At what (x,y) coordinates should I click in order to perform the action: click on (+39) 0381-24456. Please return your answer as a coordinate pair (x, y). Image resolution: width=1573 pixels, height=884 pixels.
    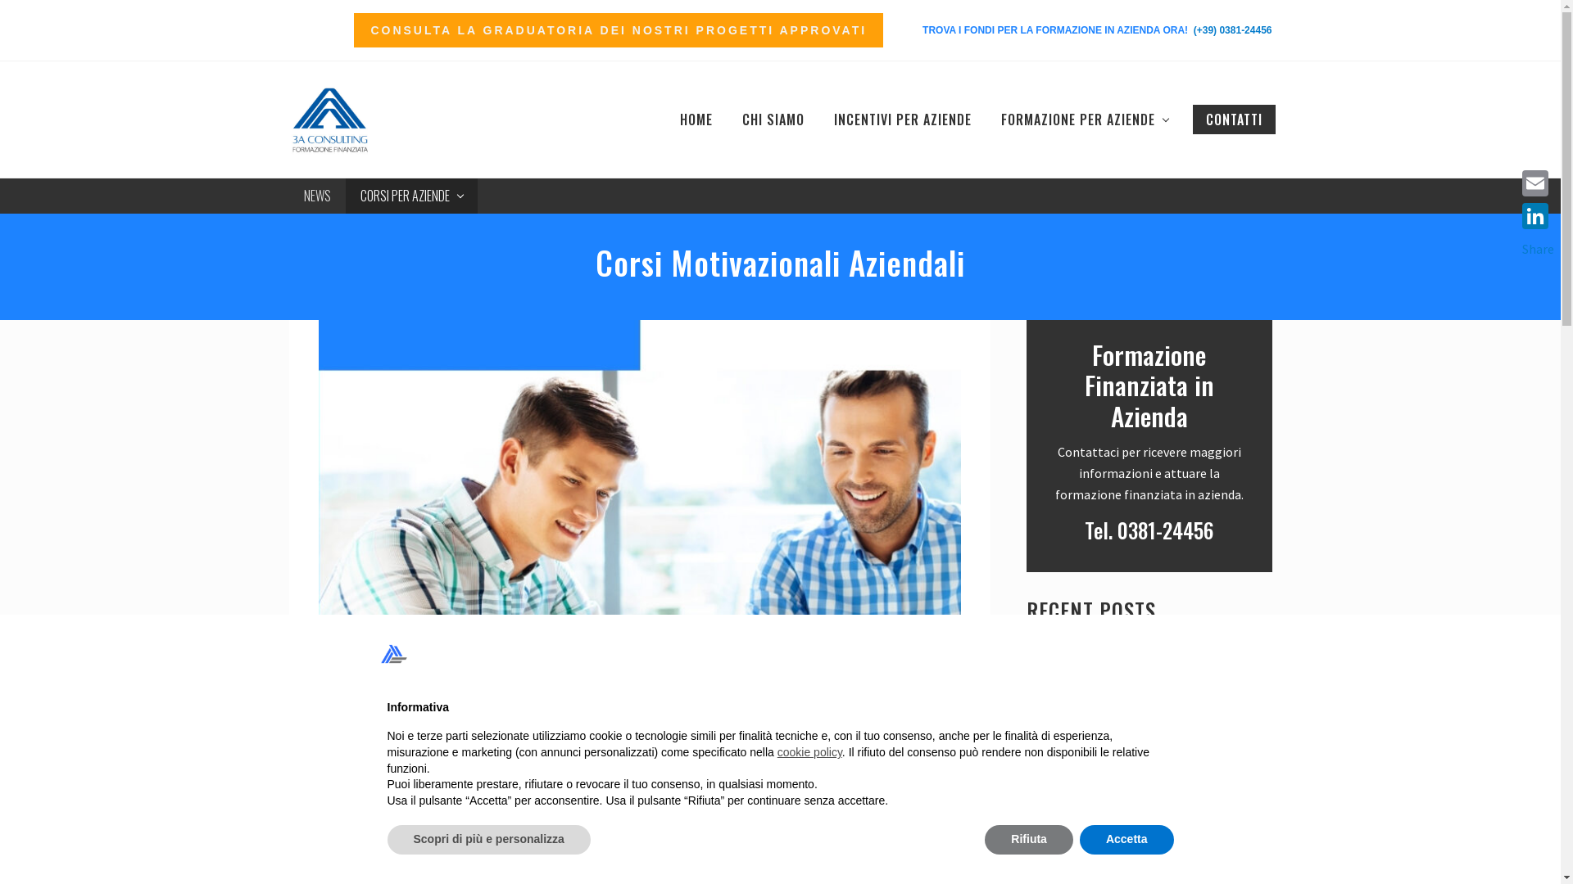
    Looking at the image, I should click on (1233, 30).